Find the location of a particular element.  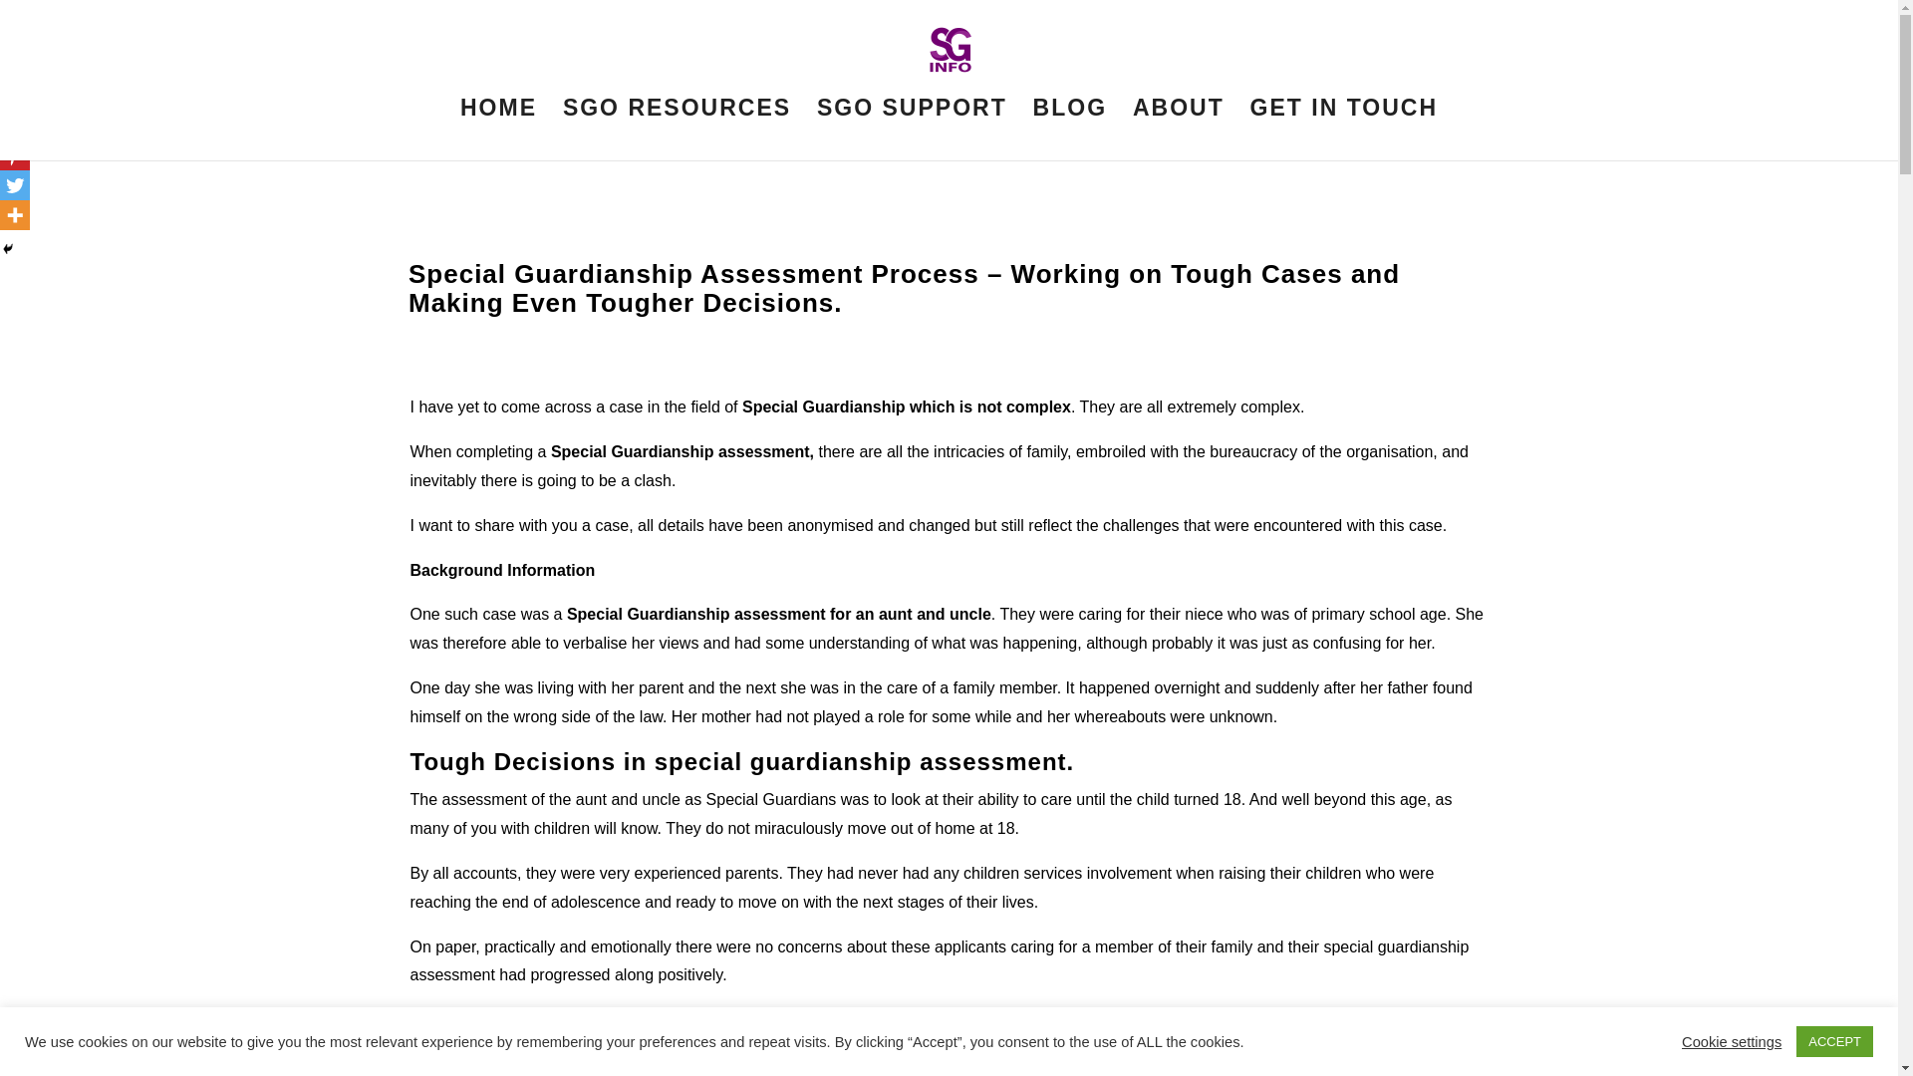

HOME is located at coordinates (498, 130).